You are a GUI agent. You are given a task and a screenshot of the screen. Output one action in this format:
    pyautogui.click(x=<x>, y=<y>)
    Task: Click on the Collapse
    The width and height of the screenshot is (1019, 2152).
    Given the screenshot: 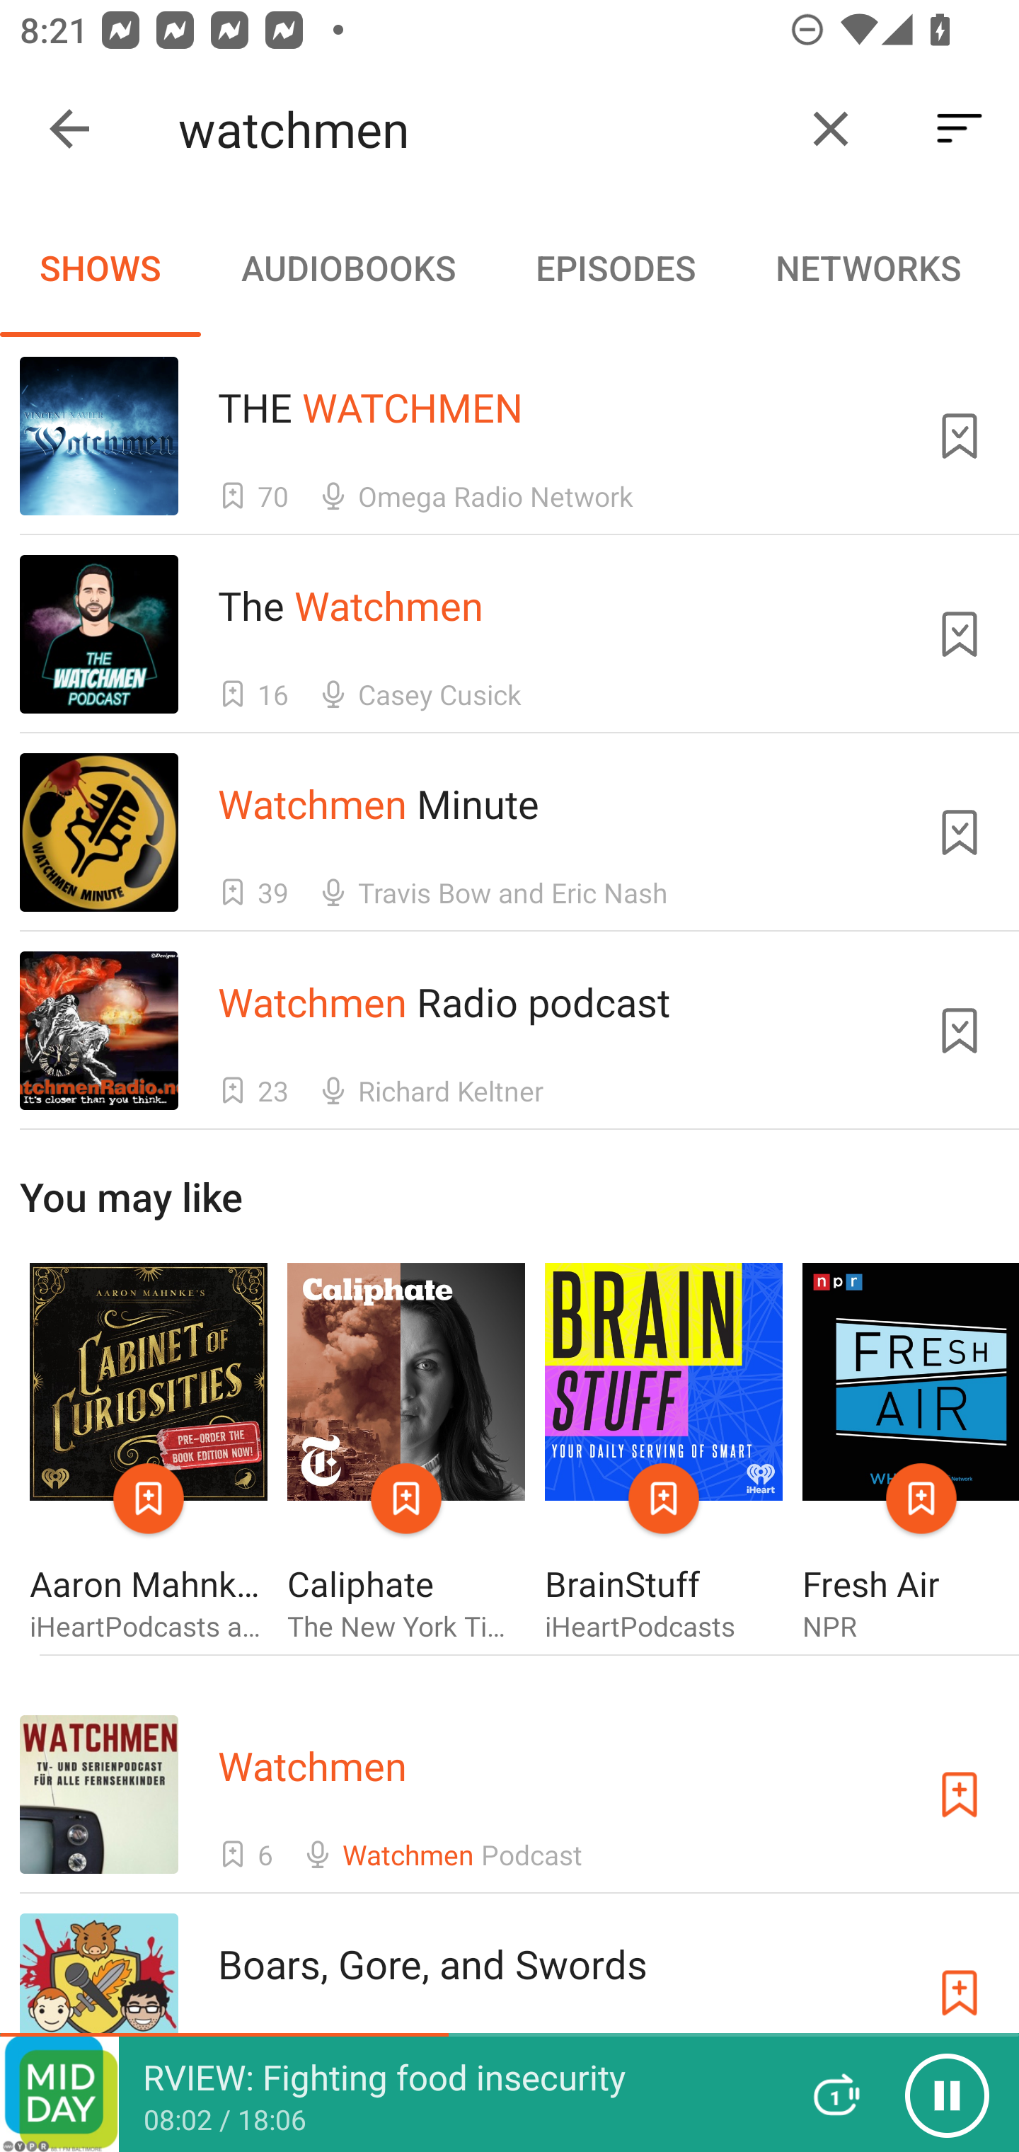 What is the action you would take?
    pyautogui.click(x=69, y=129)
    